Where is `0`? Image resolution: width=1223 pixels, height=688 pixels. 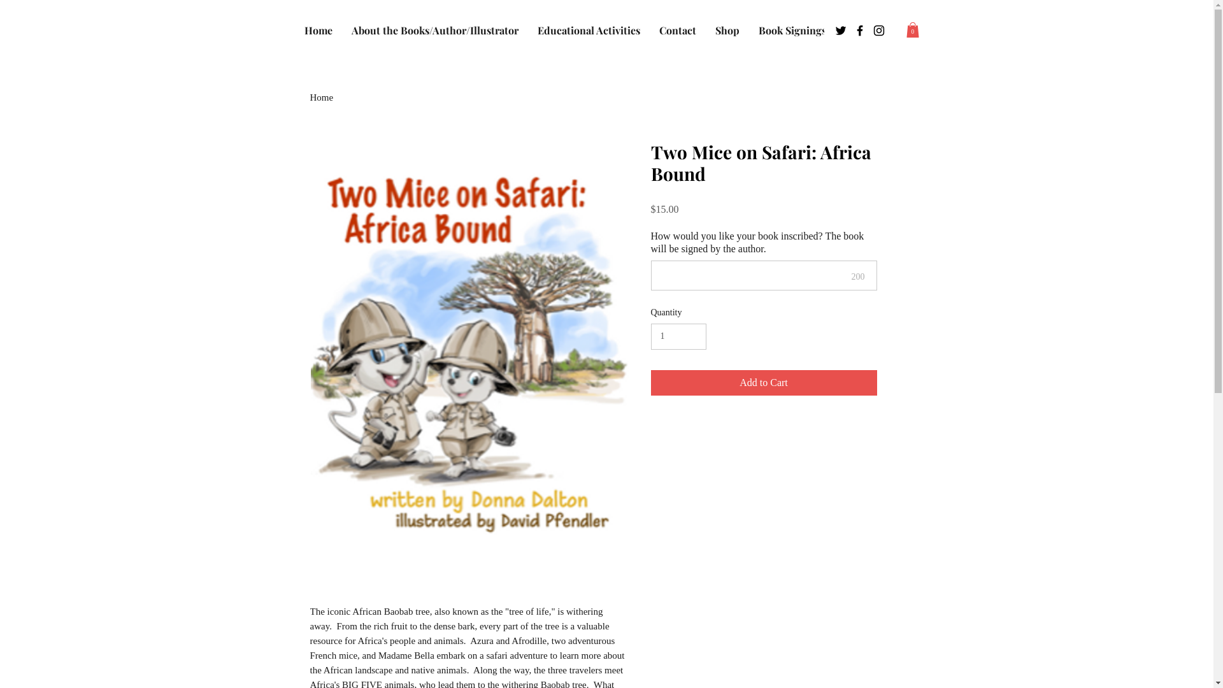
0 is located at coordinates (912, 30).